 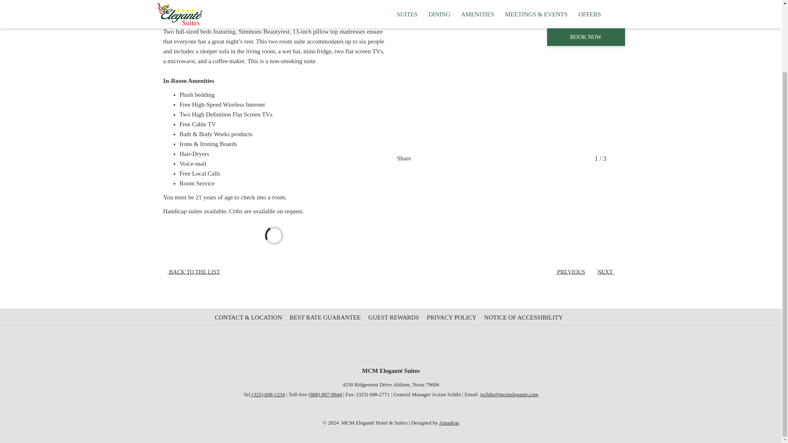 I want to click on BACK TO THE LIST, so click(x=191, y=272).